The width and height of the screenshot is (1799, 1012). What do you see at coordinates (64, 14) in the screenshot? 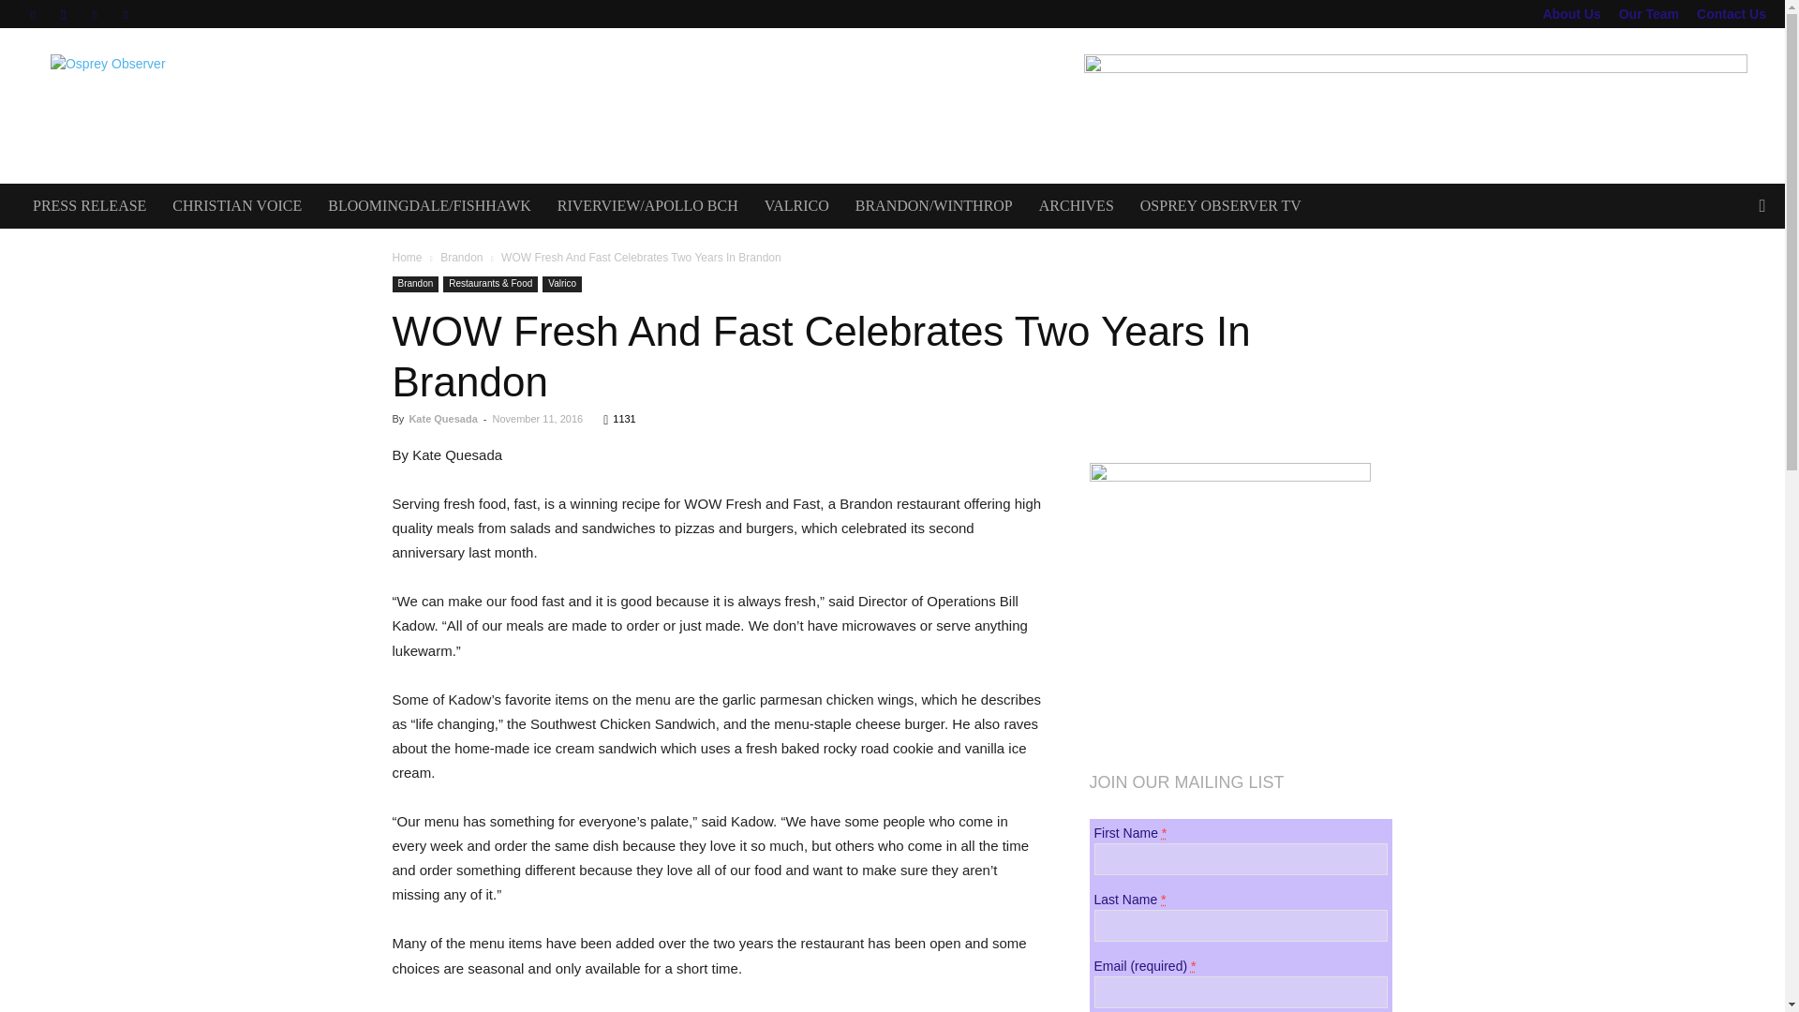
I see `Instagram` at bounding box center [64, 14].